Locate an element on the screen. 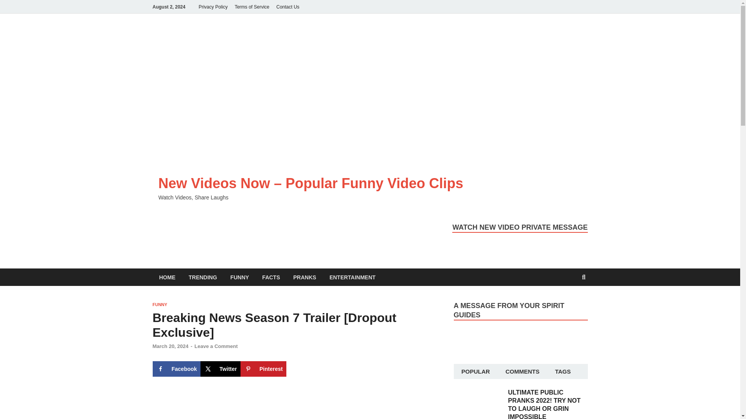 The image size is (746, 419). FUNNY is located at coordinates (240, 277).